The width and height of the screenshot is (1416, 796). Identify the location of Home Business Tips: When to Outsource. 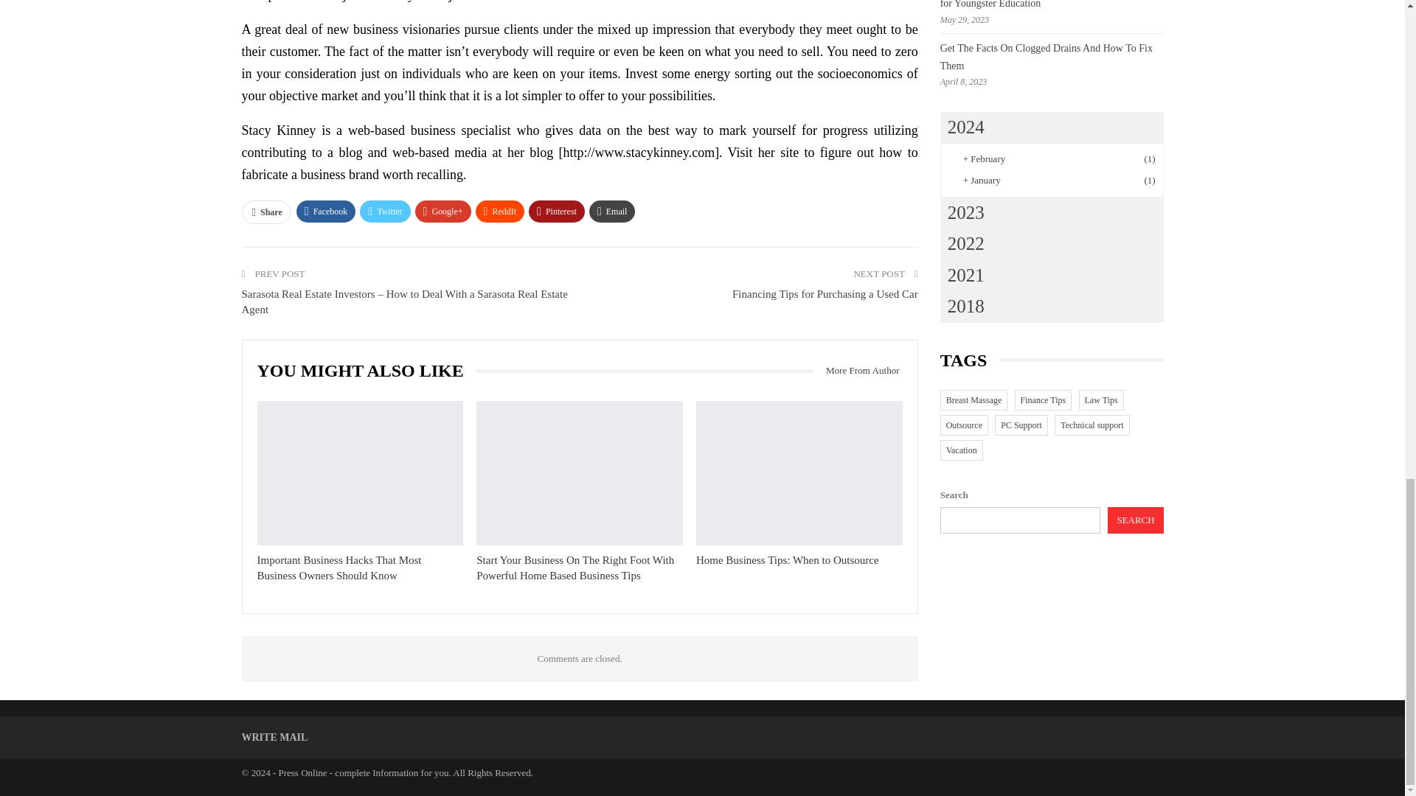
(788, 559).